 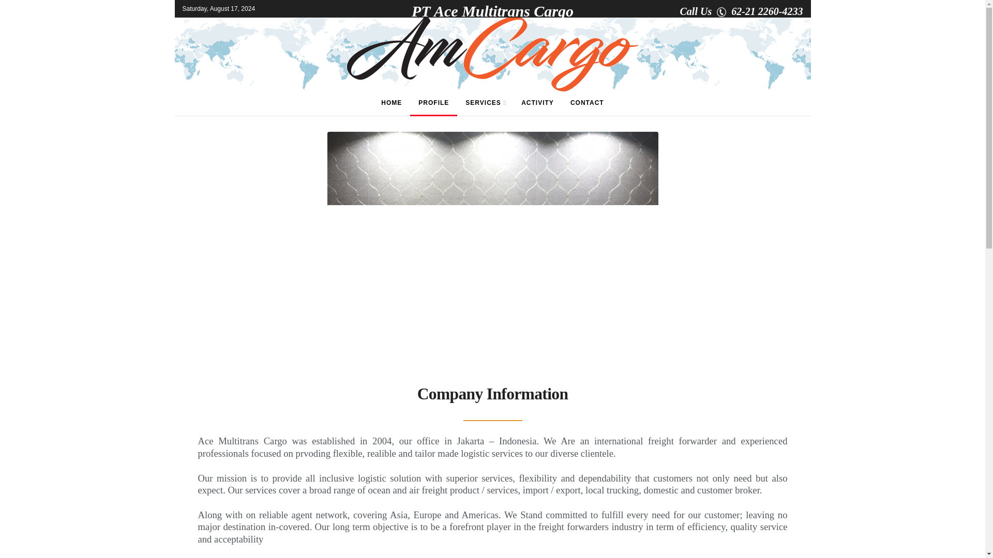 I want to click on ACTIVITY, so click(x=537, y=102).